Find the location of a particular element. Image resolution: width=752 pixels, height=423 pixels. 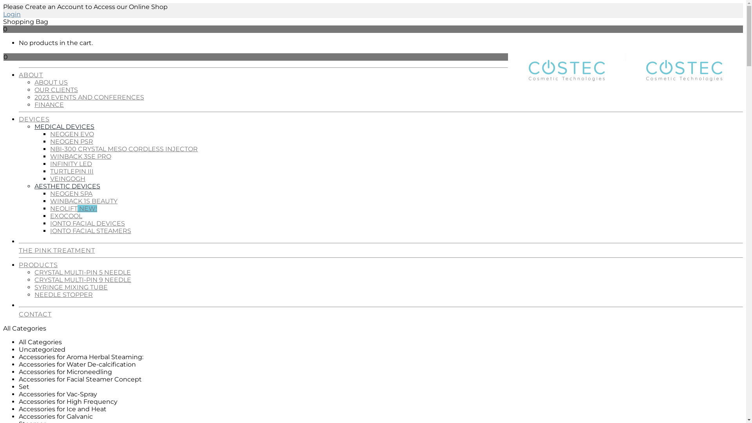

FINANCE is located at coordinates (49, 105).